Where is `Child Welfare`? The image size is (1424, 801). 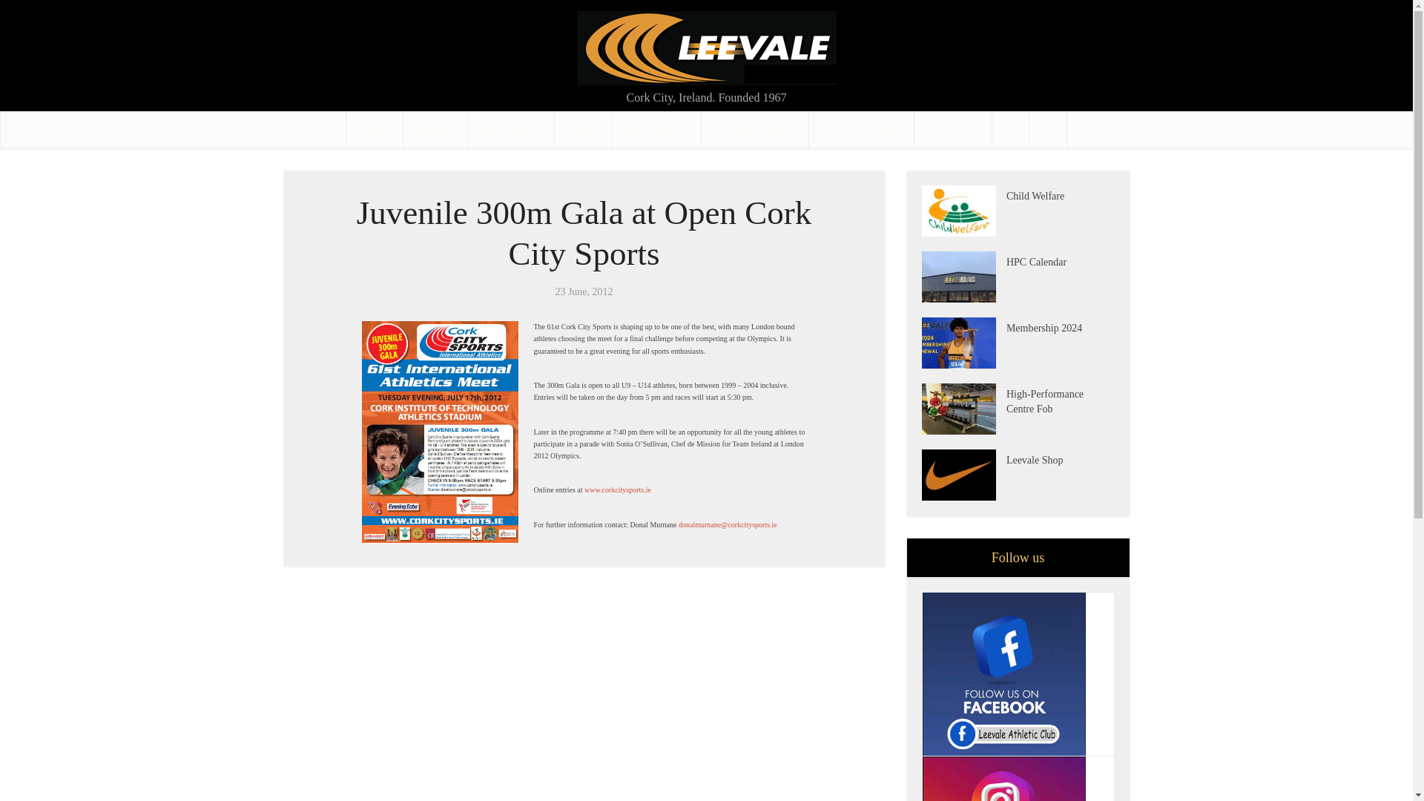 Child Welfare is located at coordinates (963, 211).